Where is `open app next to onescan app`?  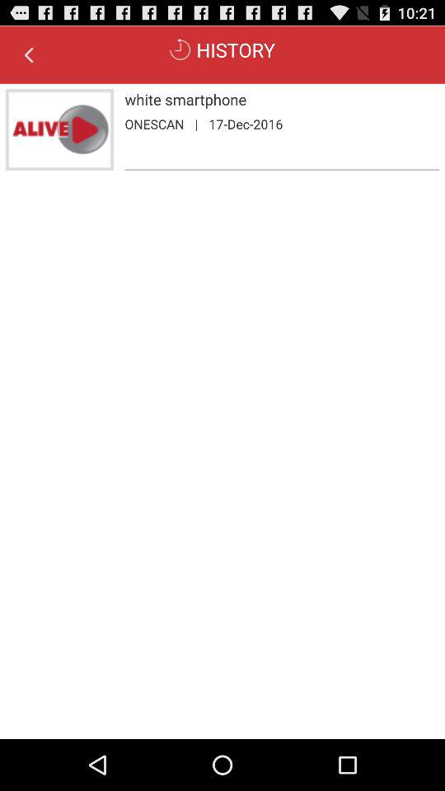 open app next to onescan app is located at coordinates (196, 124).